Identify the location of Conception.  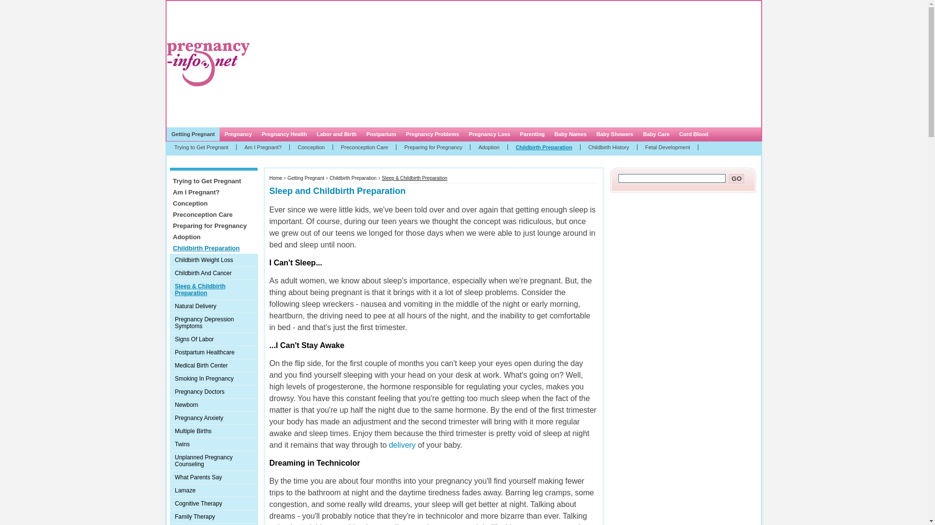
(311, 147).